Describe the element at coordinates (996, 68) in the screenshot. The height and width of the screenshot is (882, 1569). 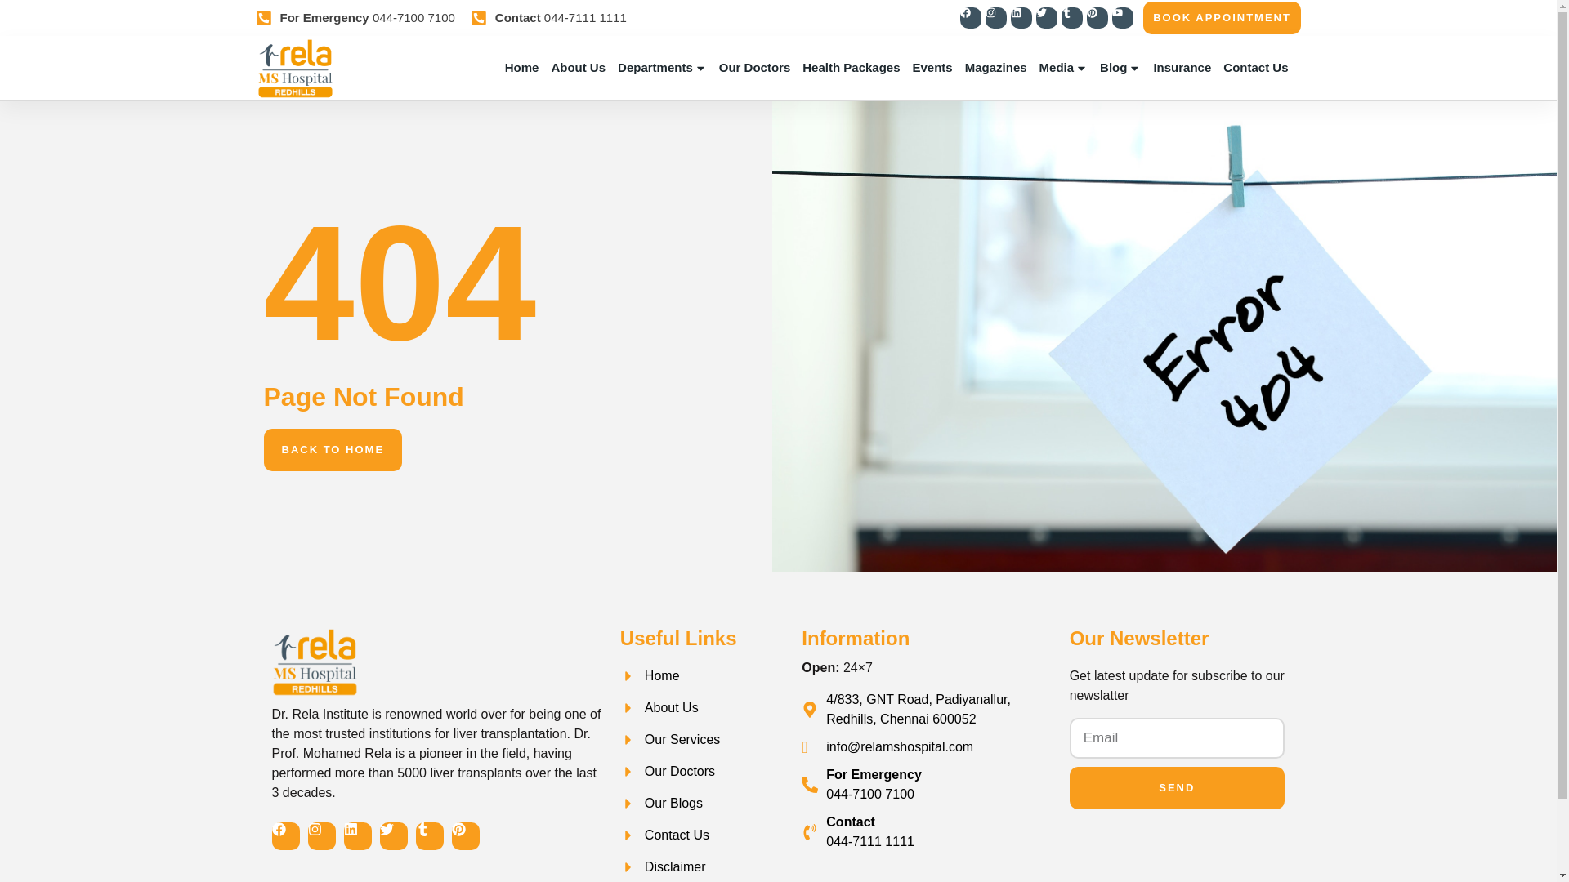
I see `Magazines` at that location.